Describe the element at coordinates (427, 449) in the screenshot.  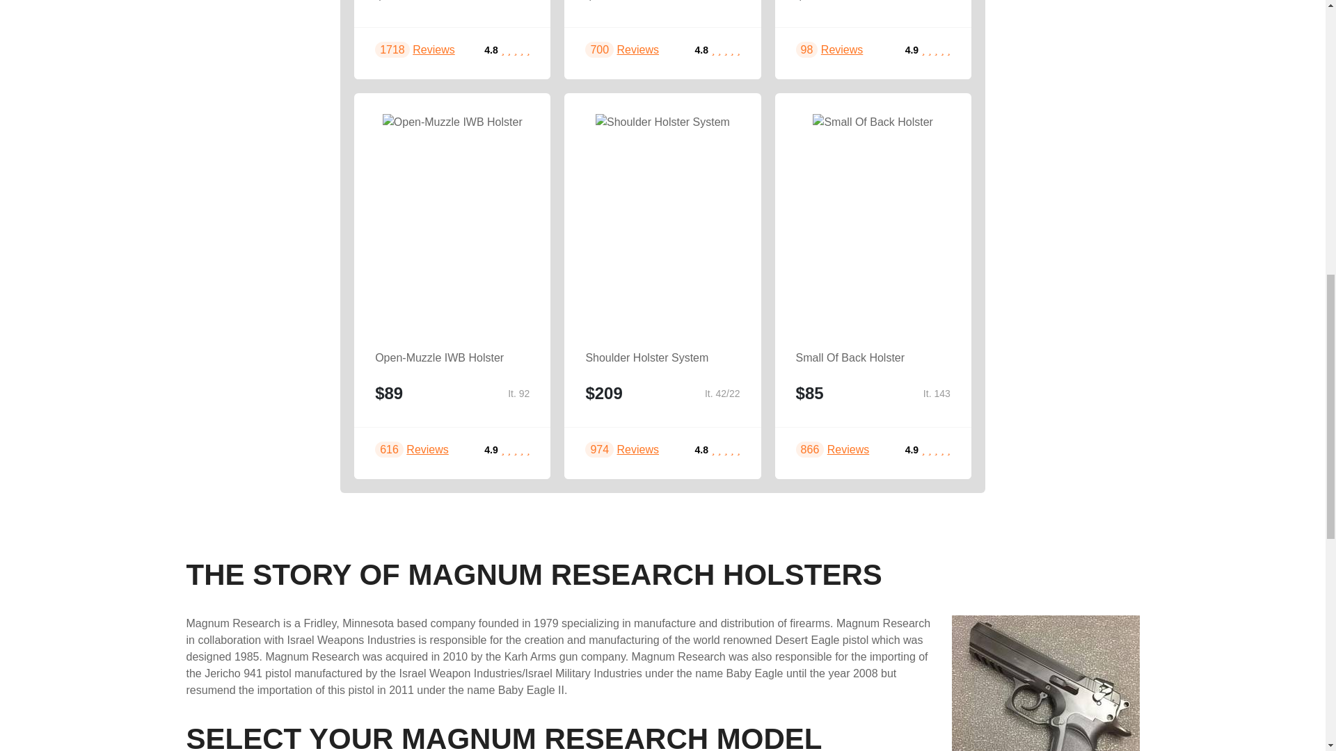
I see `Reviews` at that location.